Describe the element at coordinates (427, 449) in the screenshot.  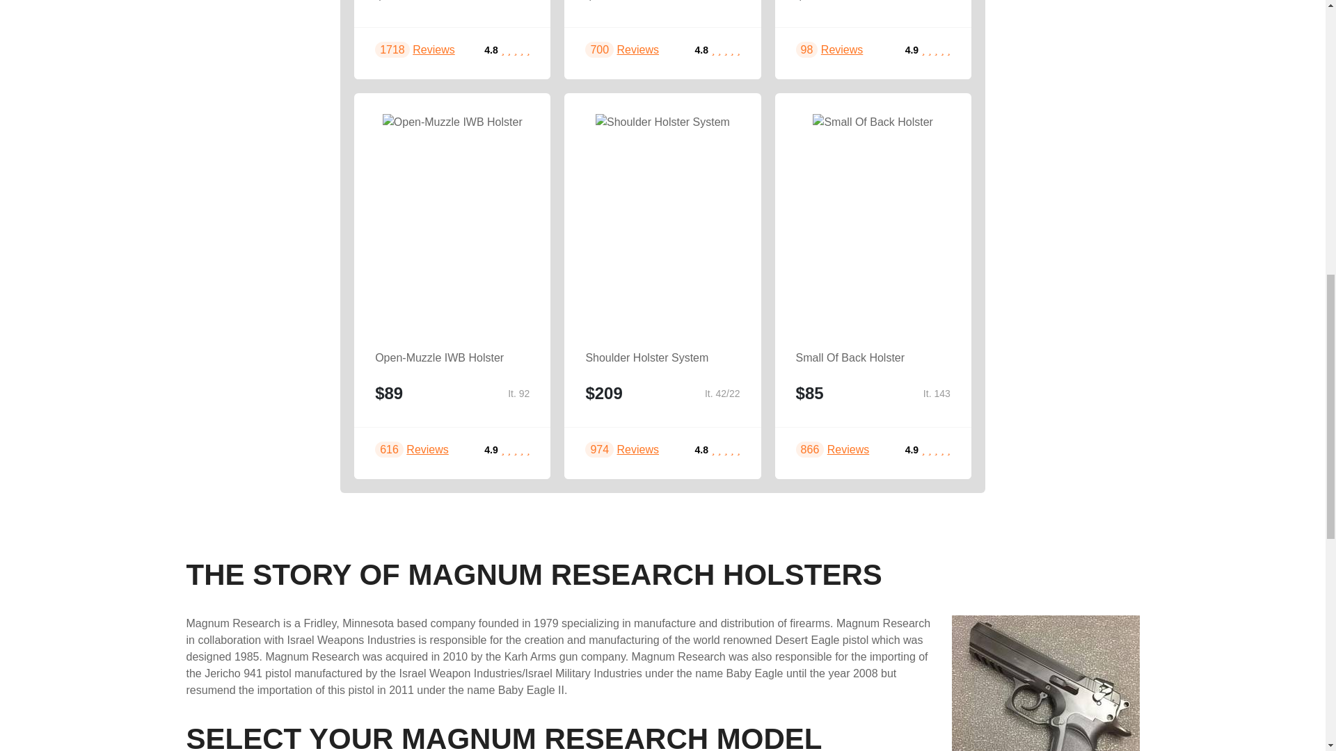
I see `Reviews` at that location.